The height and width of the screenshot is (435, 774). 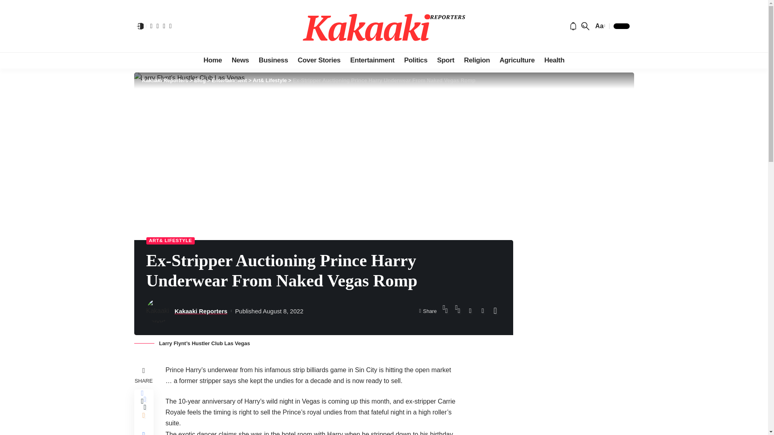 What do you see at coordinates (599, 26) in the screenshot?
I see `Aa` at bounding box center [599, 26].